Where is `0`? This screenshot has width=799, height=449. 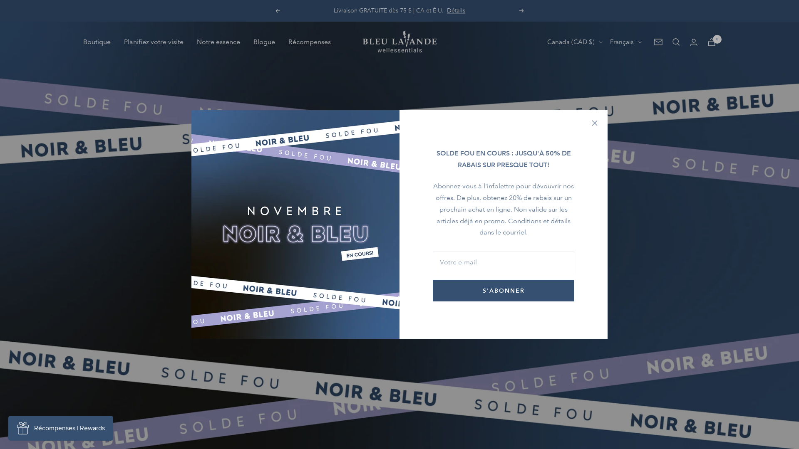 0 is located at coordinates (712, 42).